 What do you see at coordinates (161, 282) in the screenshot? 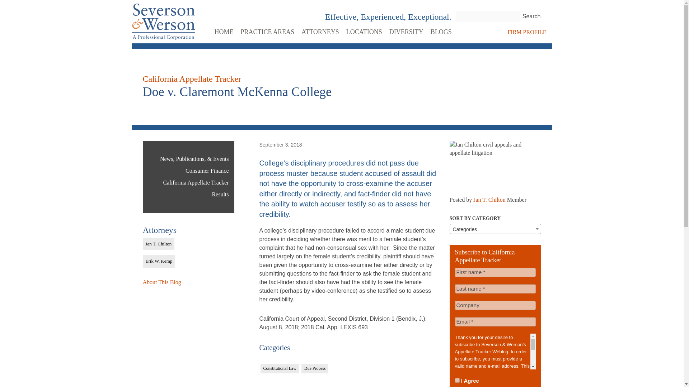
I see `About This Weblog Legal Notes` at bounding box center [161, 282].